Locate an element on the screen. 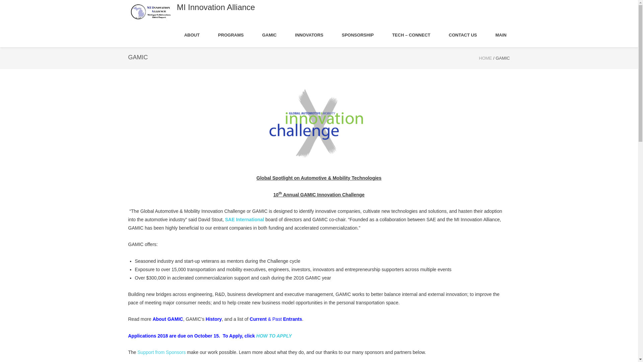  PROGRAMS is located at coordinates (231, 35).